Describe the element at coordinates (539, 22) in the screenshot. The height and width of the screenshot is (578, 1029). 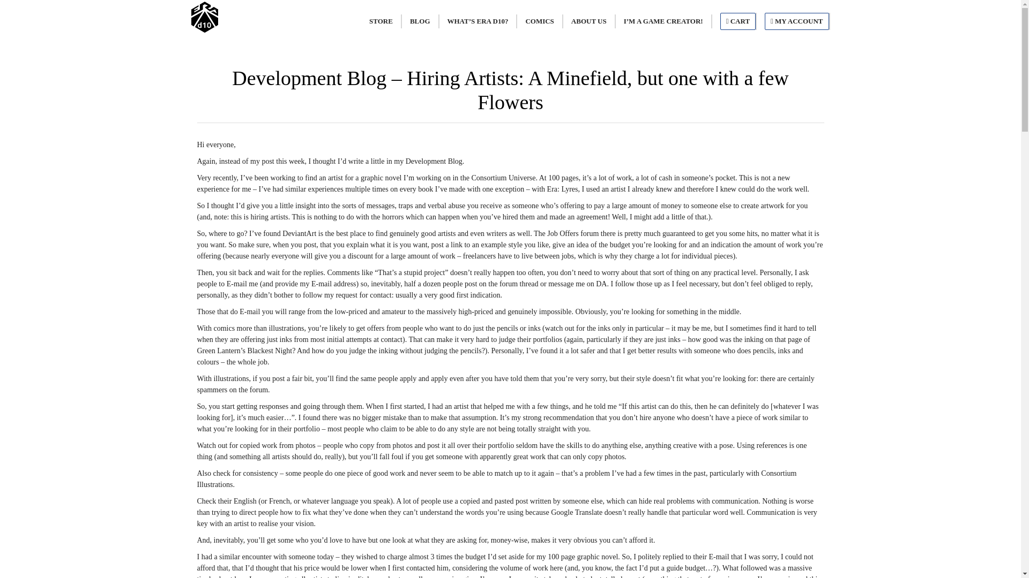
I see `COMICS` at that location.